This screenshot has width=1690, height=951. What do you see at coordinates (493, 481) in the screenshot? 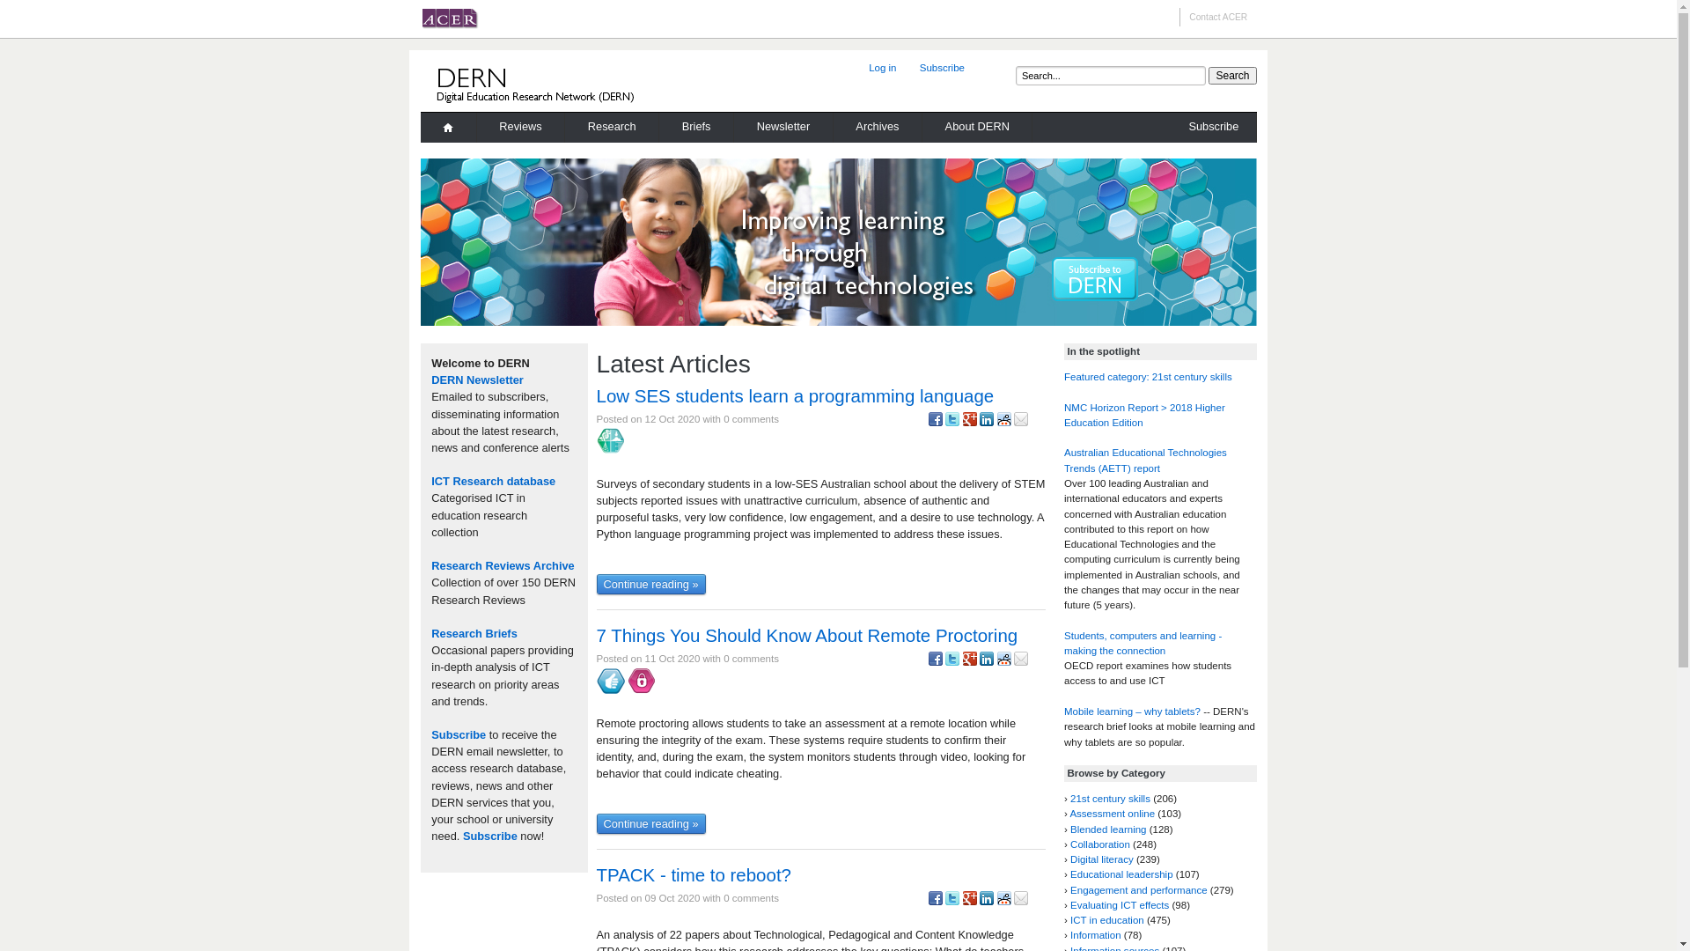
I see `ICT Research database` at bounding box center [493, 481].